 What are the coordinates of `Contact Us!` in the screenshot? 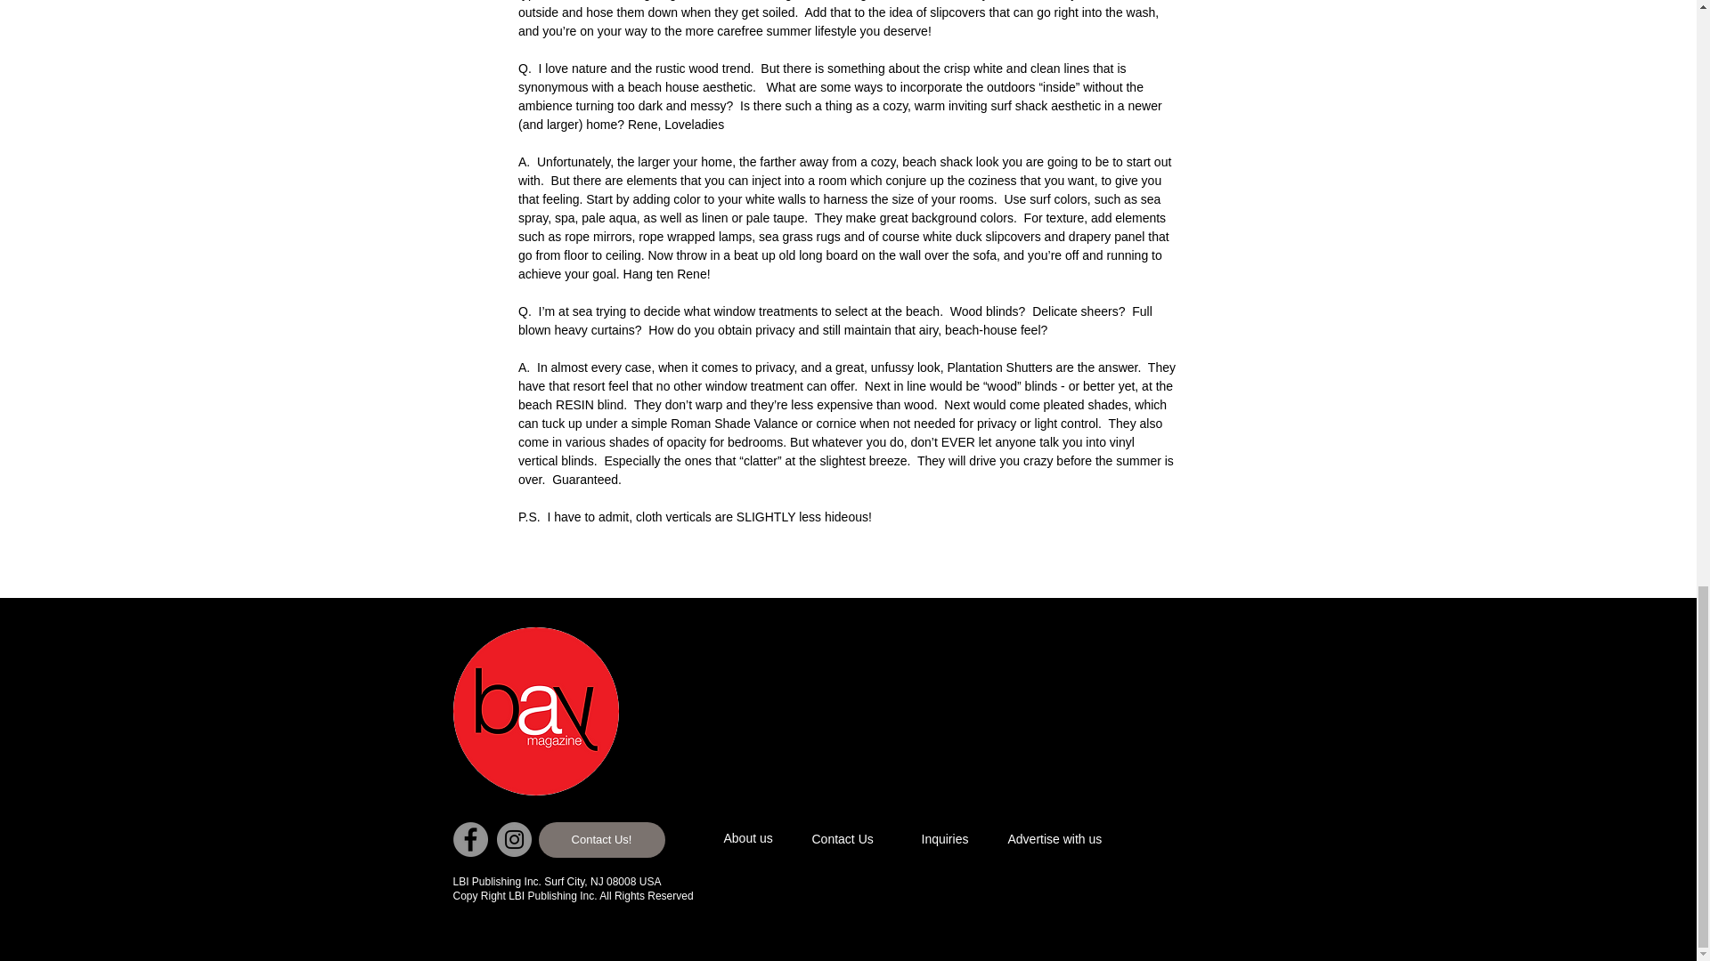 It's located at (601, 840).